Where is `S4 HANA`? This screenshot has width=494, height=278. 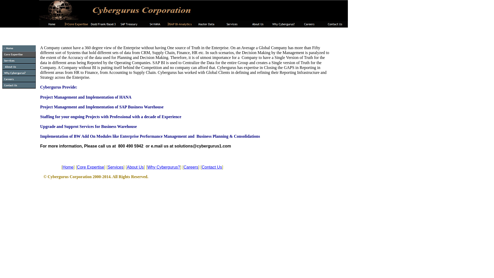
S4 HANA is located at coordinates (155, 24).